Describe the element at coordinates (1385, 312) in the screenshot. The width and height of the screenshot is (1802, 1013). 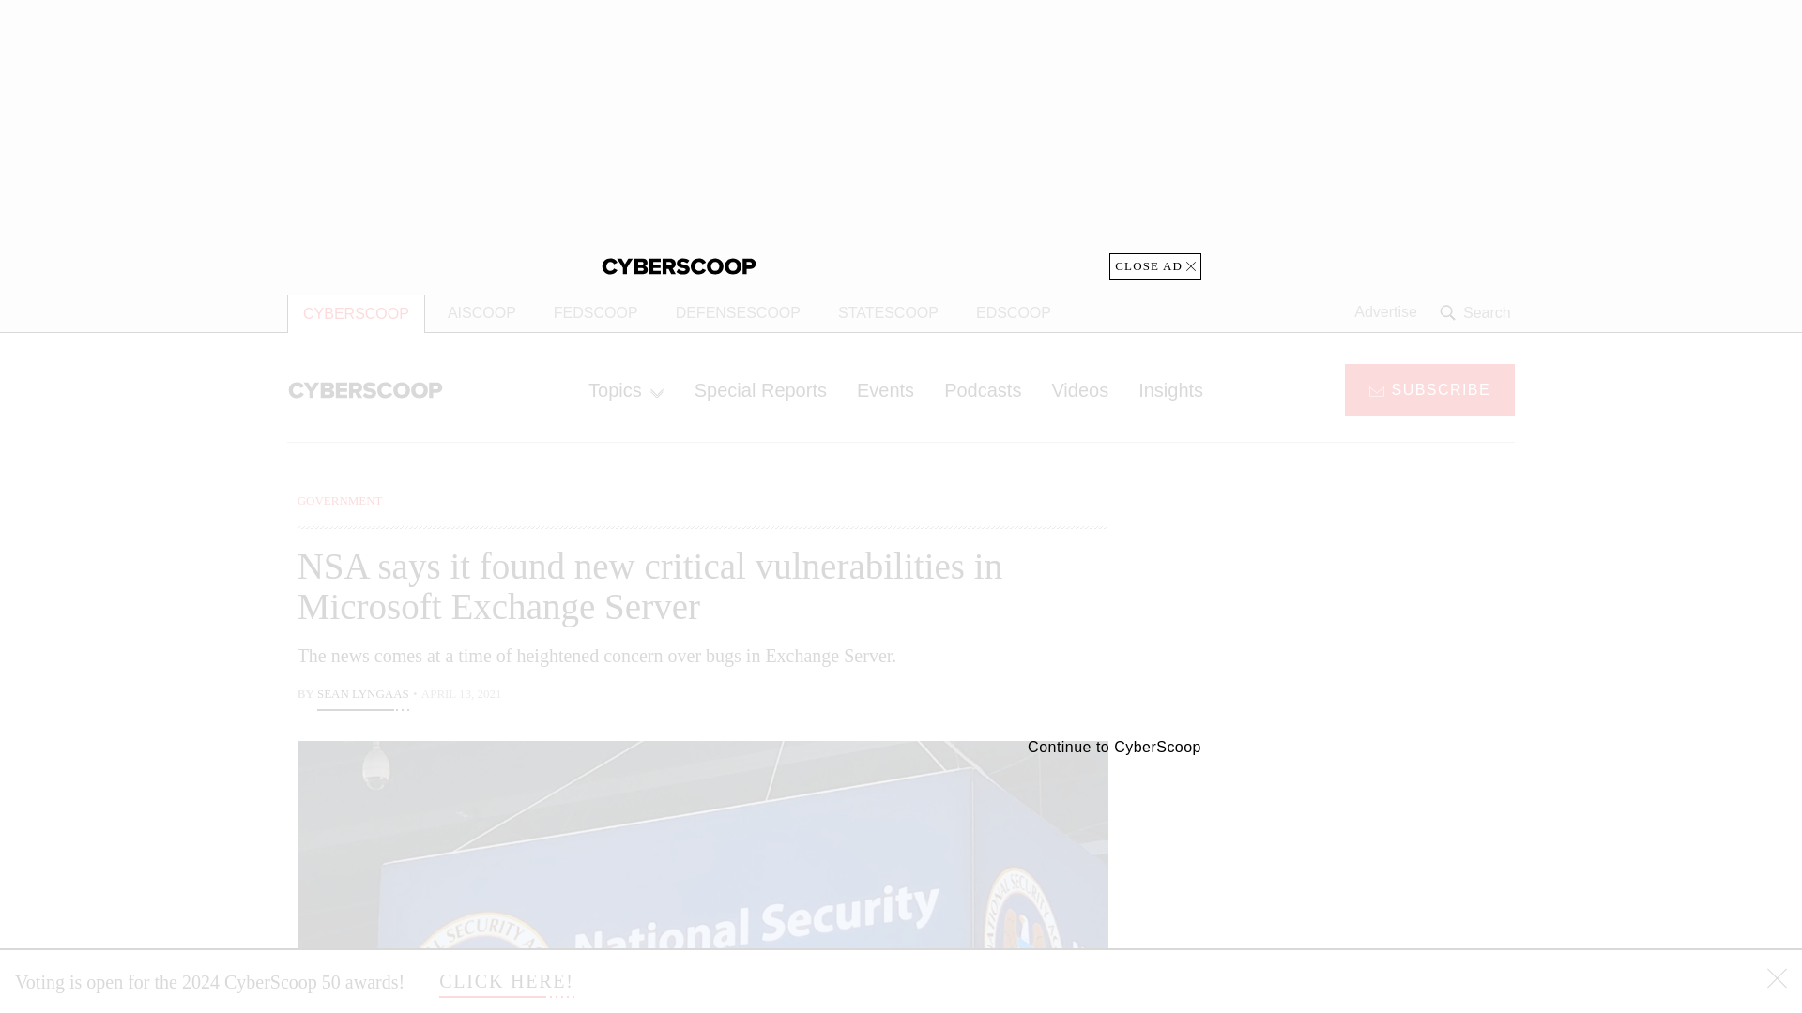
I see `Advertise` at that location.